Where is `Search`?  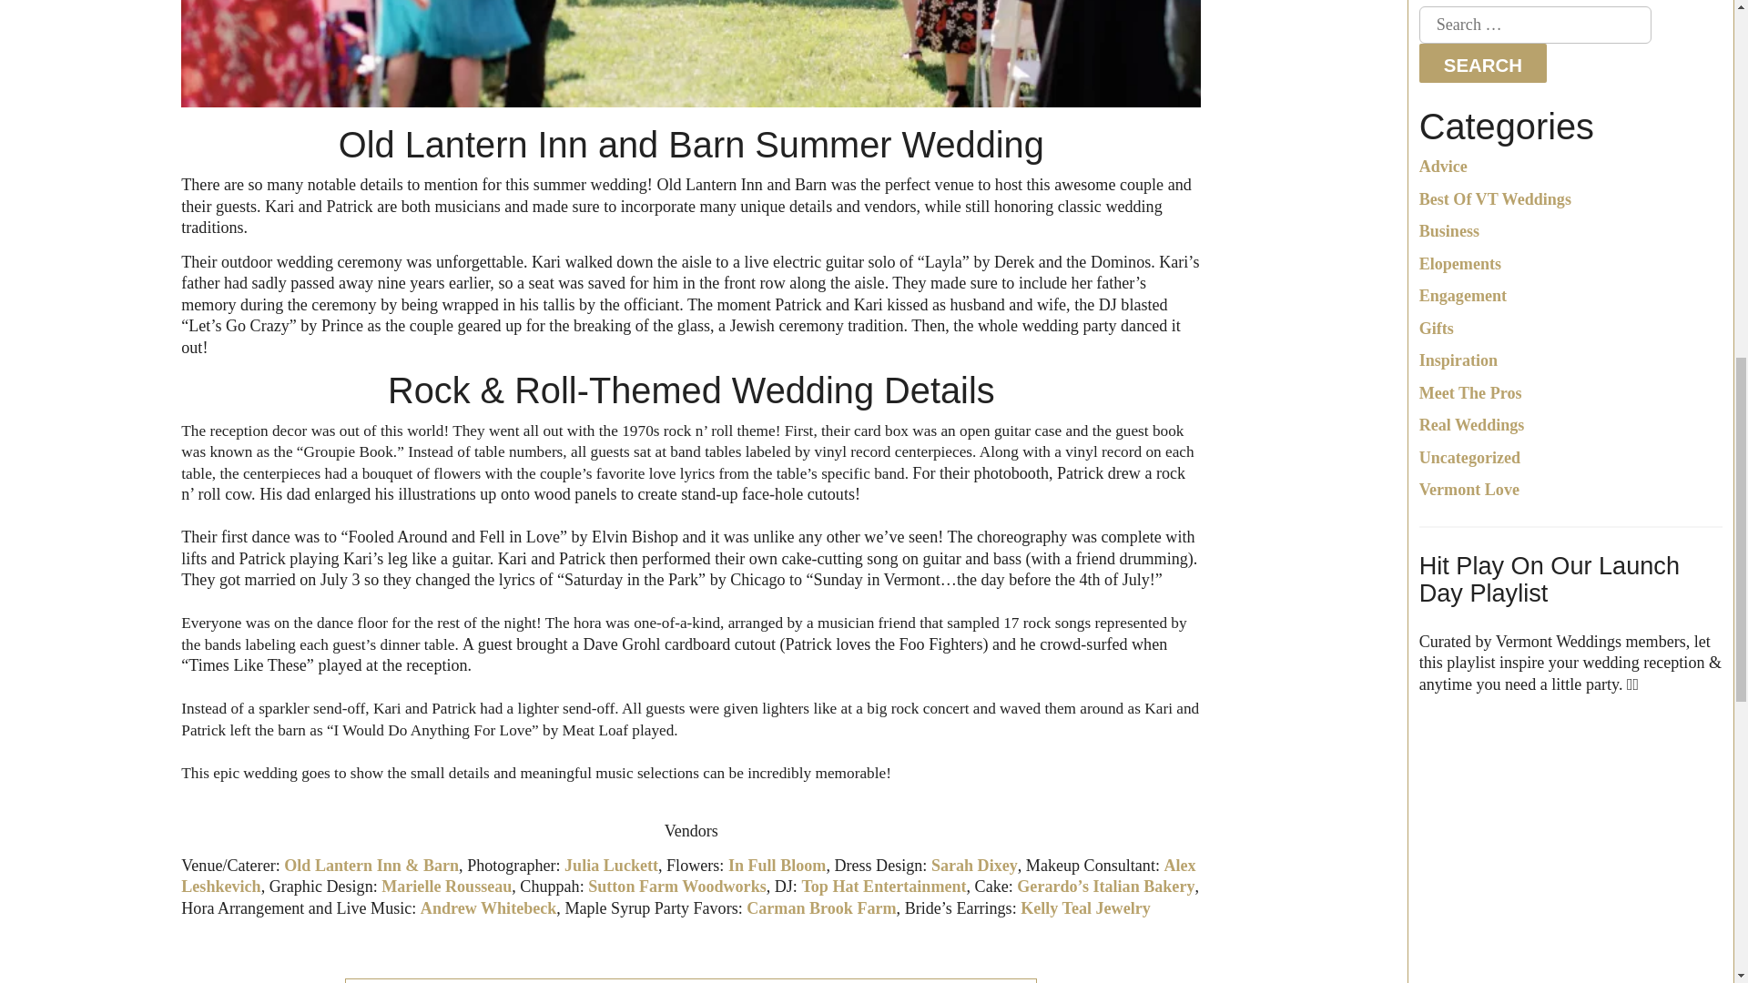
Search is located at coordinates (1483, 62).